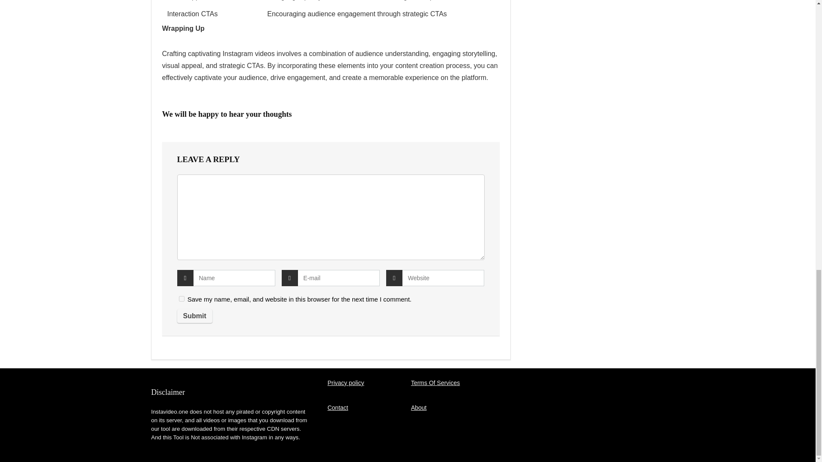 The width and height of the screenshot is (822, 462). Describe the element at coordinates (345, 382) in the screenshot. I see `Privacy policy` at that location.